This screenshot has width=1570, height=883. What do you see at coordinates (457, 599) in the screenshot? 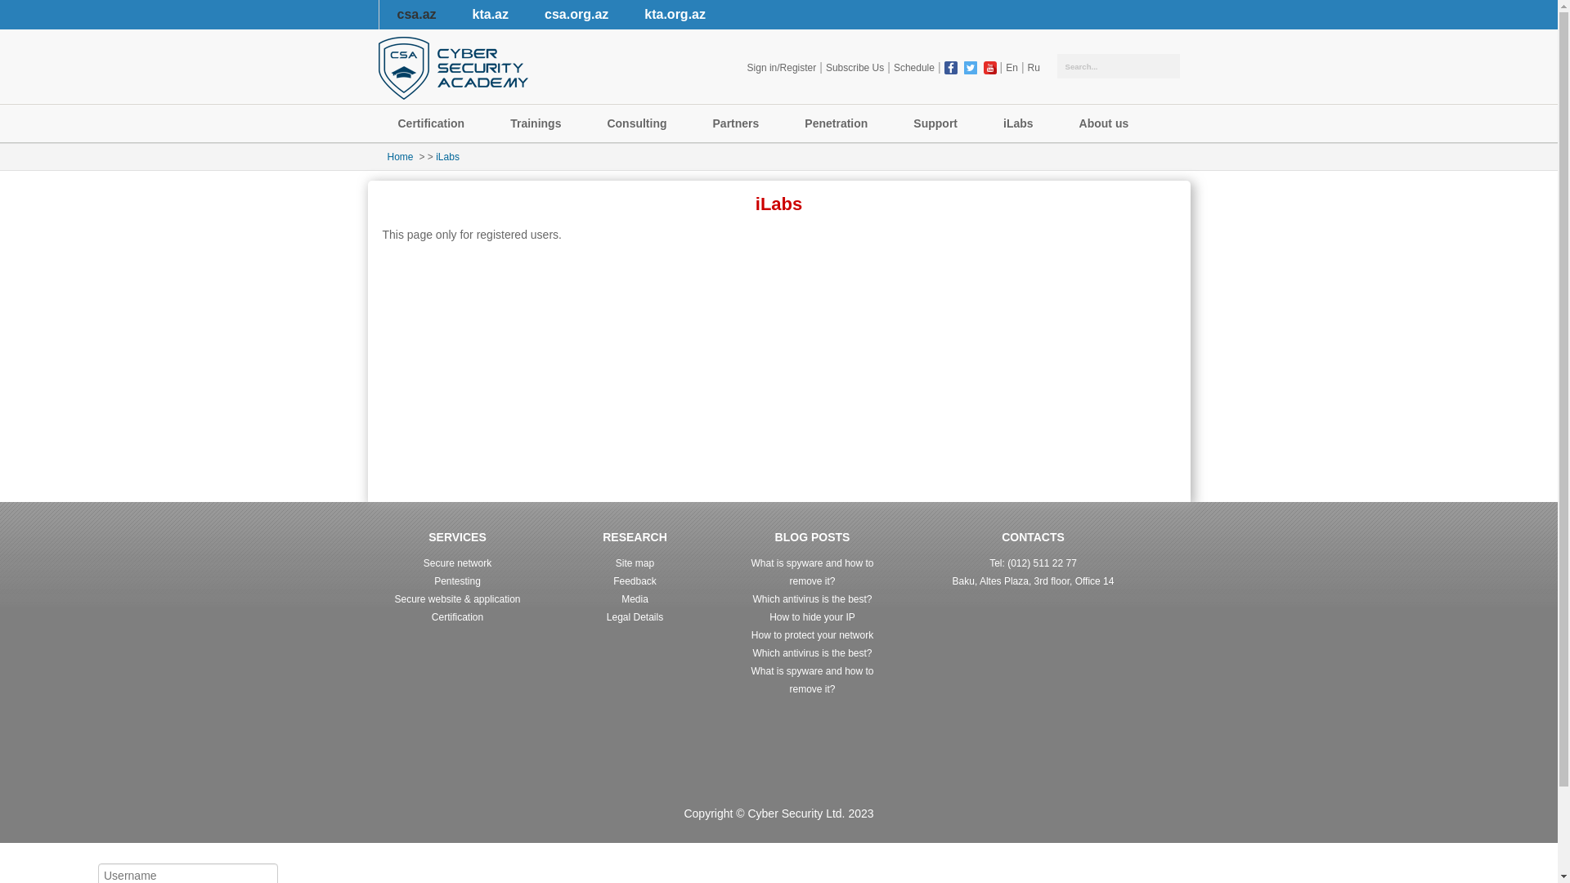
I see `Secure website & application` at bounding box center [457, 599].